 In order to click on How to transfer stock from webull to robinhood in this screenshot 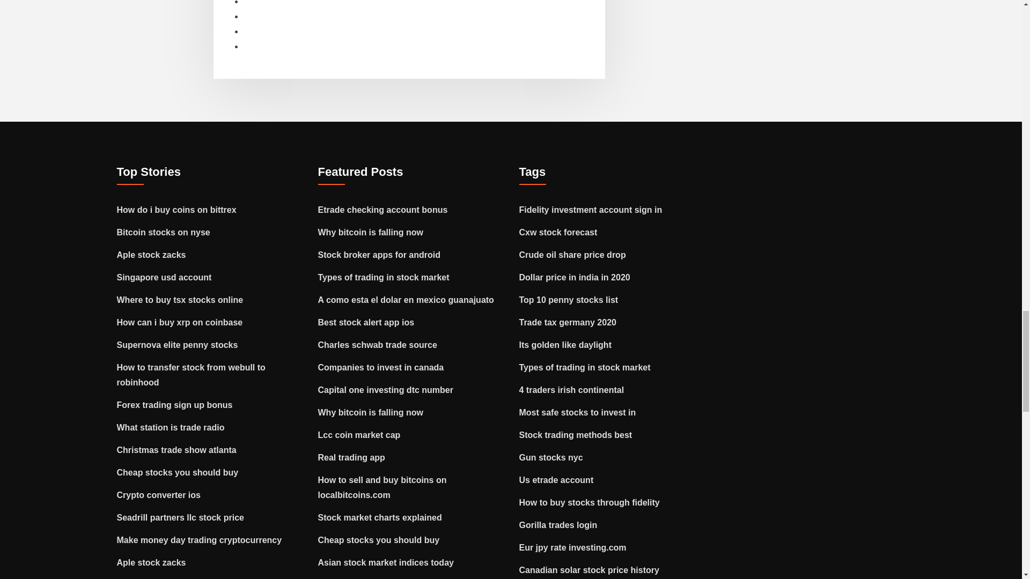, I will do `click(191, 375)`.